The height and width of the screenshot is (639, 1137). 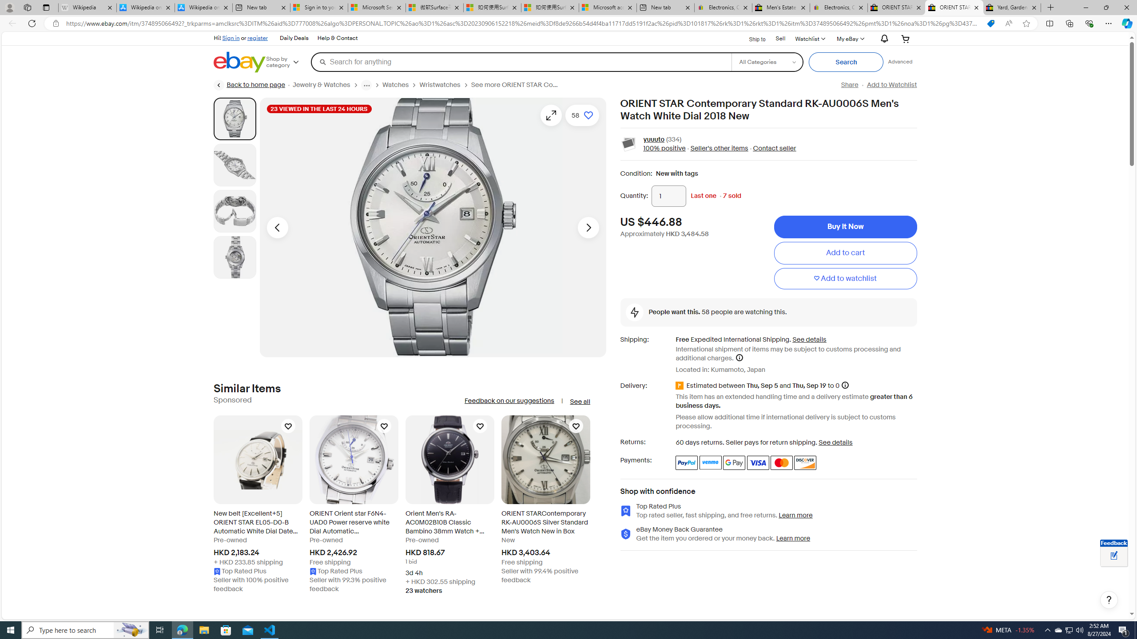 I want to click on Help & Contact, so click(x=337, y=38).